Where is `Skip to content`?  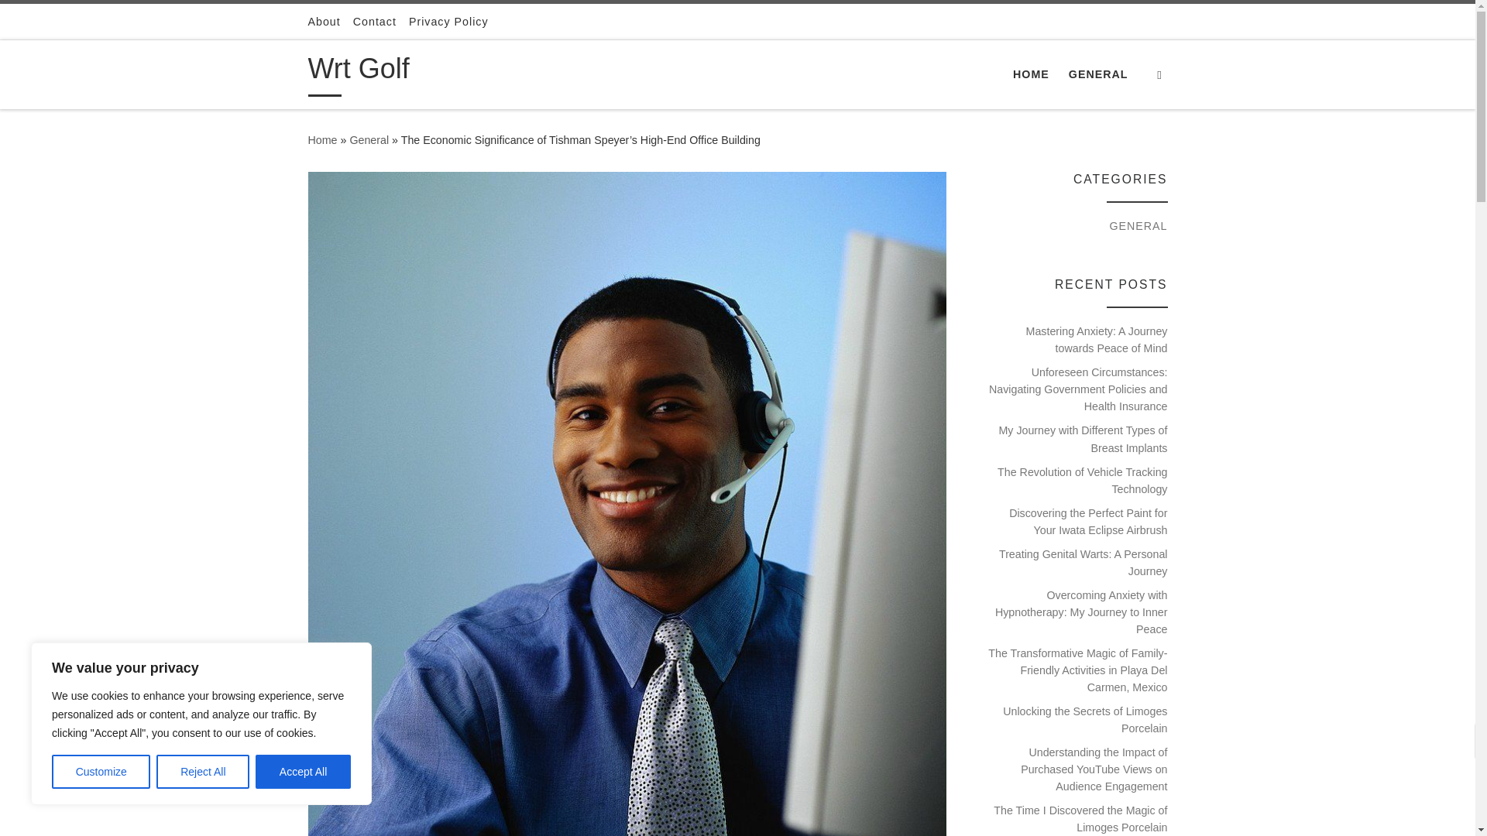 Skip to content is located at coordinates (62, 20).